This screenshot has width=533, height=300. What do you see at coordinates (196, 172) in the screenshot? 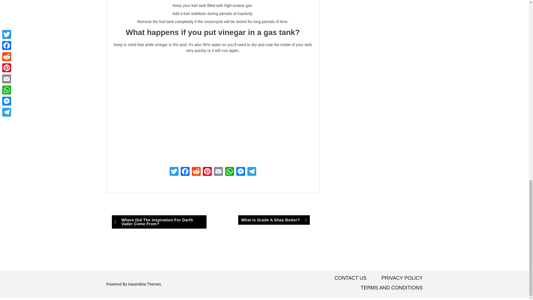
I see `Reddit` at bounding box center [196, 172].